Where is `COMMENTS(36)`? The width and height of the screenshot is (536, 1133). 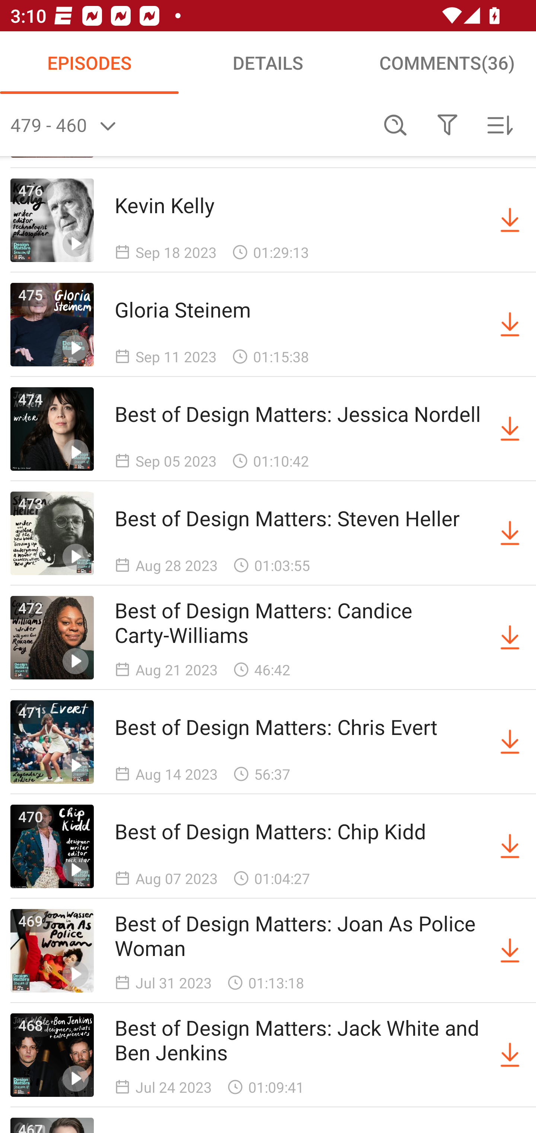
COMMENTS(36) is located at coordinates (447, 63).